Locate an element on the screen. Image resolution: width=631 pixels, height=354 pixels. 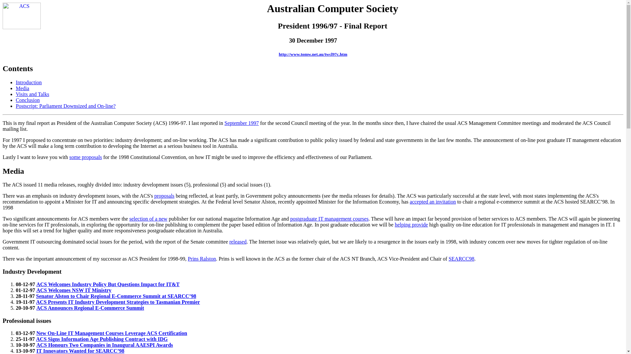
postgraduate IT management courses is located at coordinates (329, 219).